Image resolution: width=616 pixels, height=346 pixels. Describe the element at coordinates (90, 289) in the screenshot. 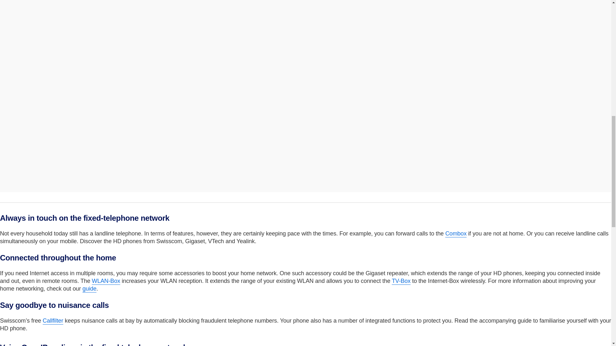

I see `guide` at that location.